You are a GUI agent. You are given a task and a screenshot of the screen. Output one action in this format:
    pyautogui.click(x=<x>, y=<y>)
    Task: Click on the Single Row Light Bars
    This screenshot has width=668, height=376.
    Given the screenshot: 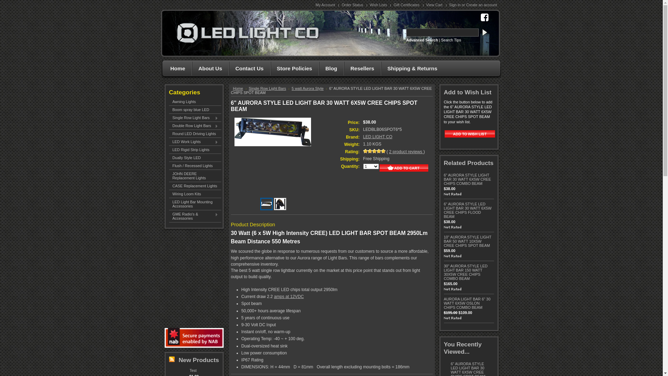 What is the action you would take?
    pyautogui.click(x=269, y=88)
    